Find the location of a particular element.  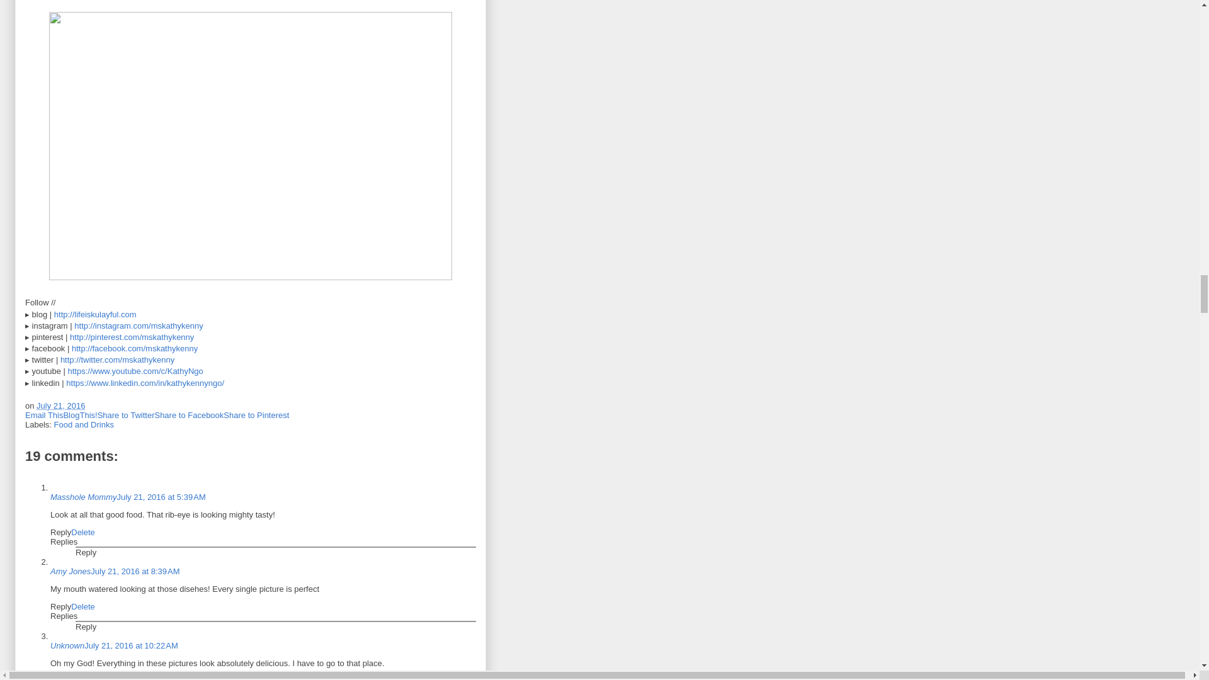

July 21, 2016 is located at coordinates (60, 405).